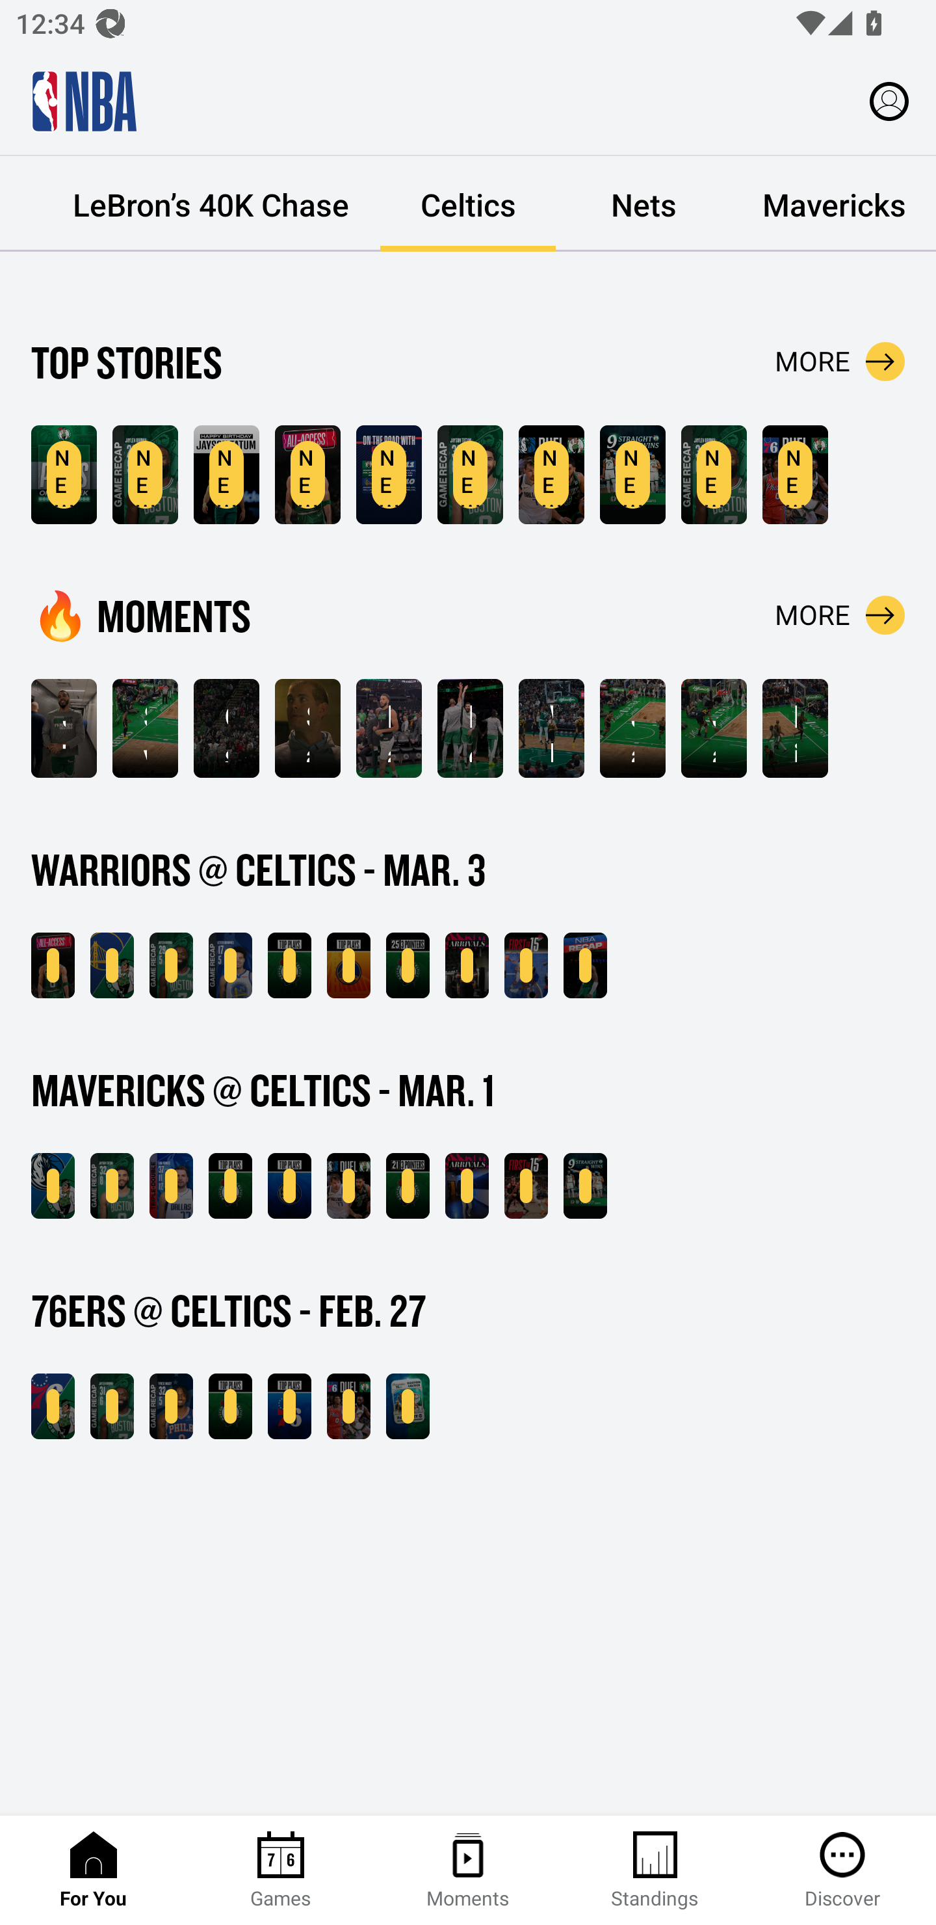 This screenshot has width=936, height=1925. What do you see at coordinates (551, 475) in the screenshot?
I see `Luka & Tatum Go Toe-To-Toe NEW` at bounding box center [551, 475].